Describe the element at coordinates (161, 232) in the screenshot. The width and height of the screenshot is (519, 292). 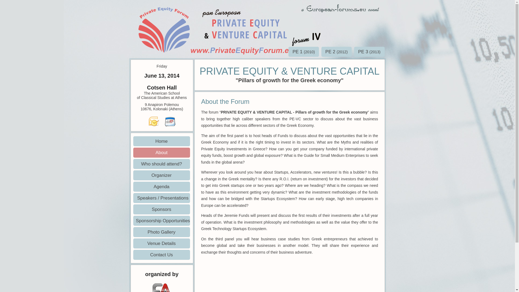
I see `Photo Gallery` at that location.